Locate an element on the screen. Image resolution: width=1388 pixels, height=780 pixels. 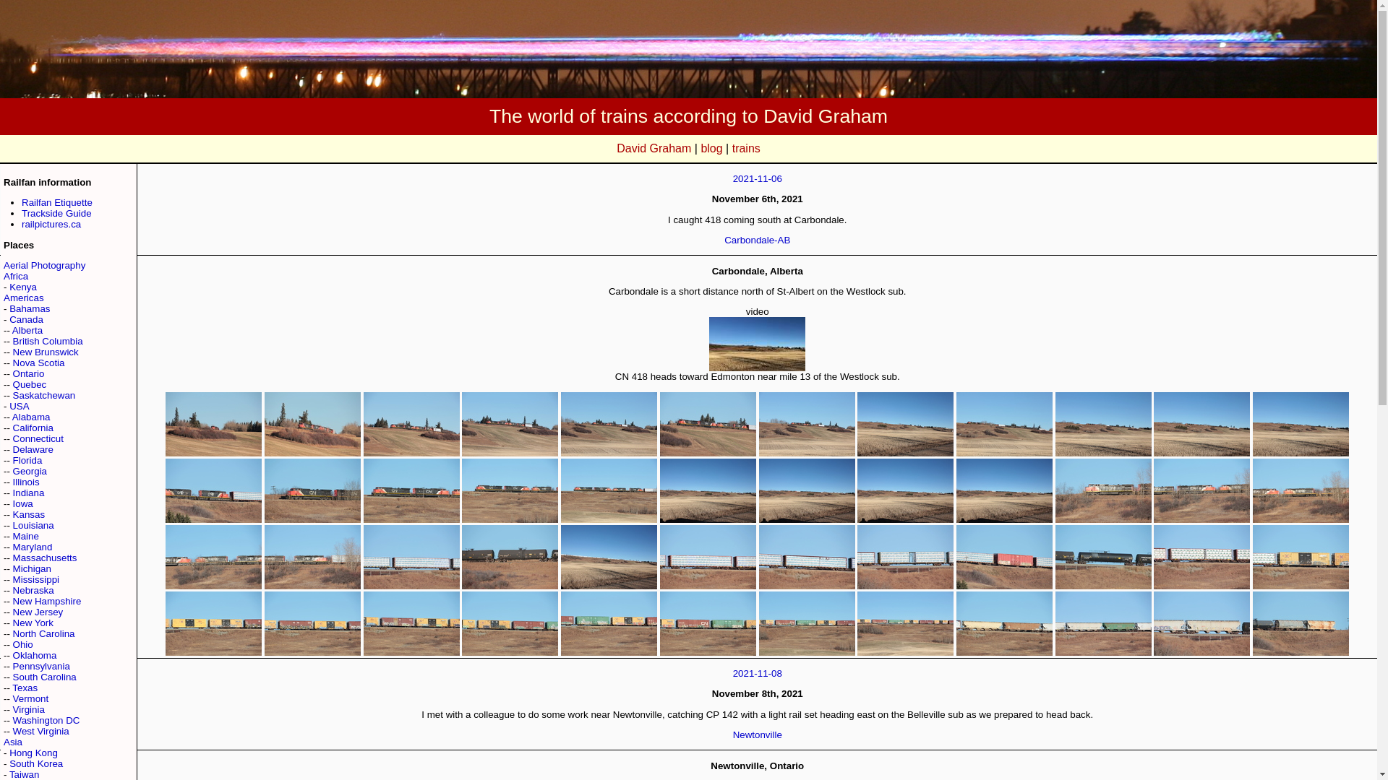
Alabama is located at coordinates (31, 417).